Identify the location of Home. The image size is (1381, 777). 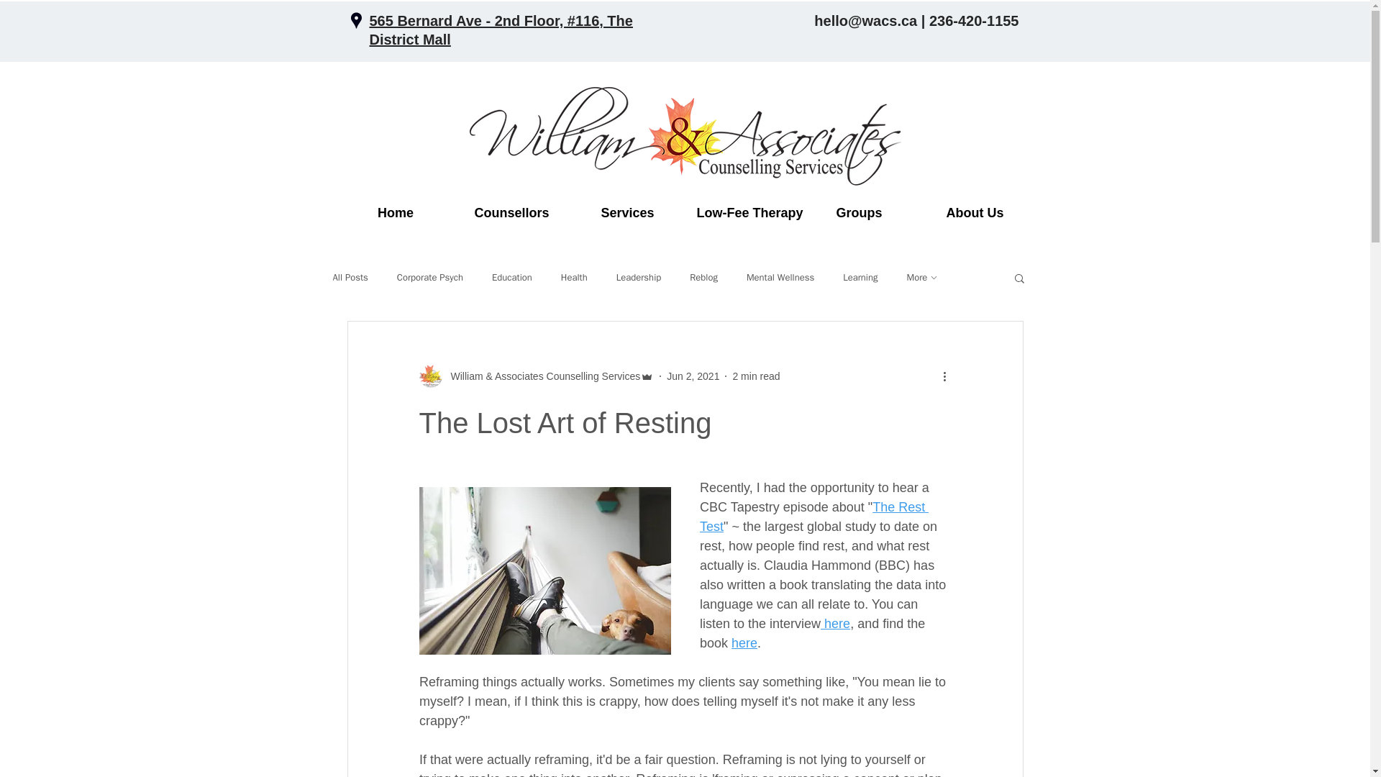
(396, 213).